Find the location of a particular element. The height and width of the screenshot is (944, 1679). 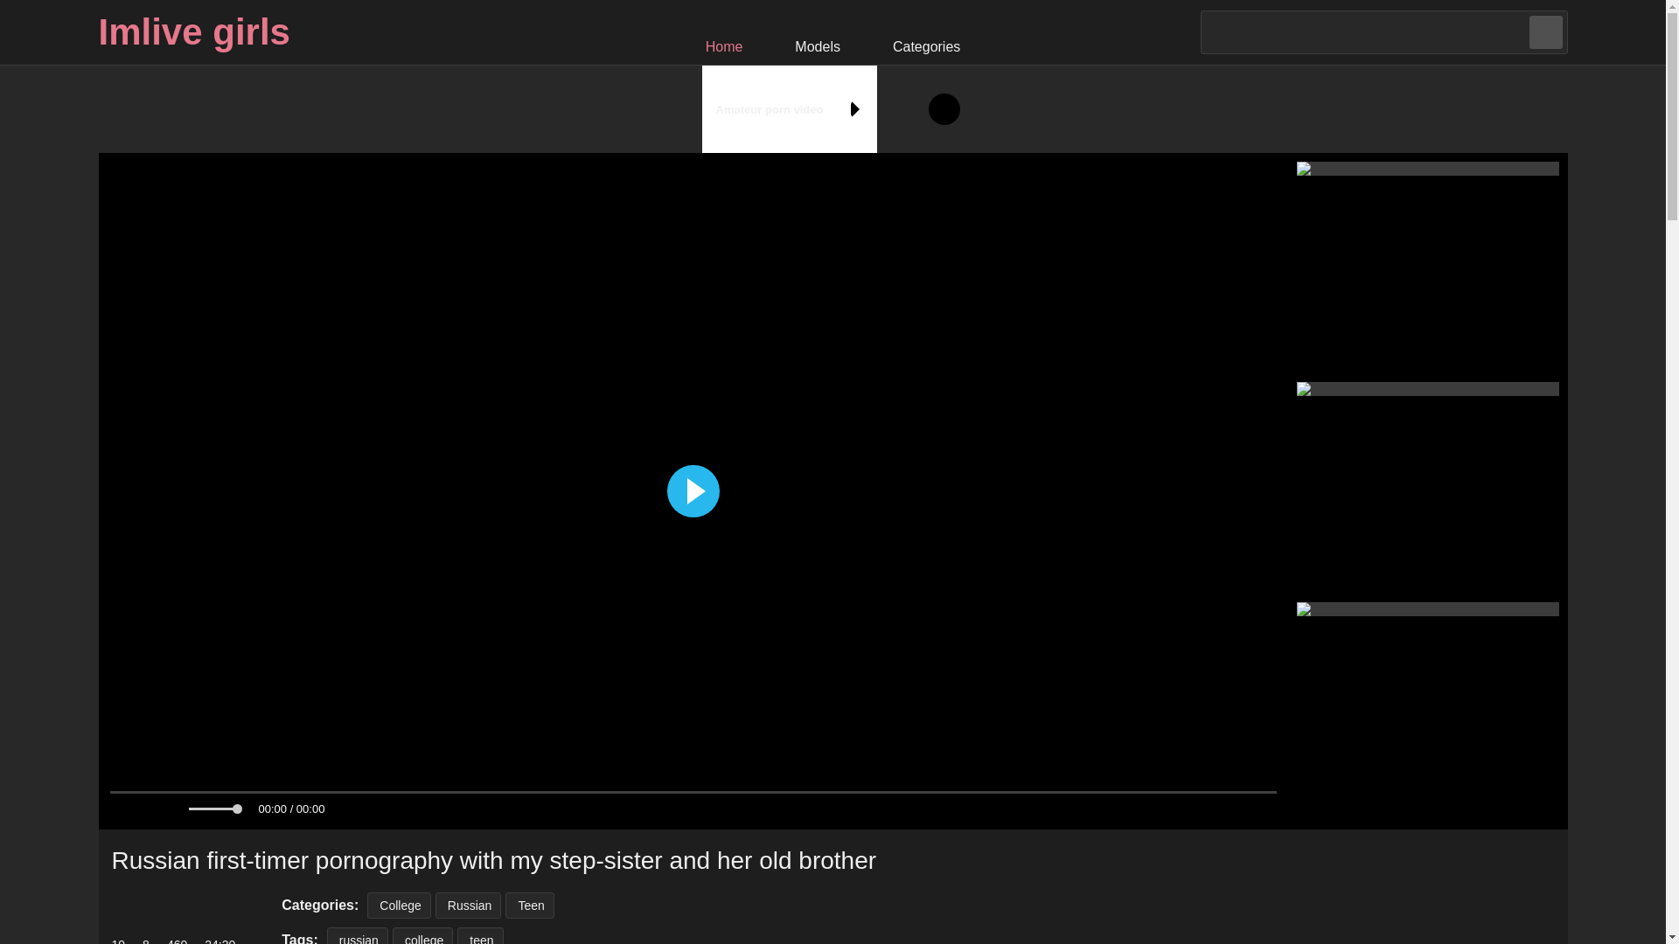

Models is located at coordinates (817, 31).